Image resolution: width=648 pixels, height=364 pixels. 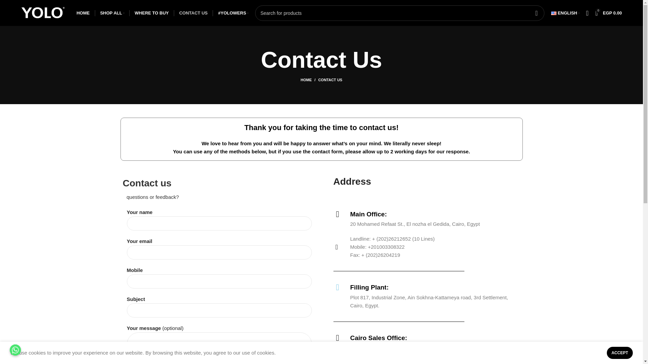 I want to click on CONTACT US, so click(x=193, y=13).